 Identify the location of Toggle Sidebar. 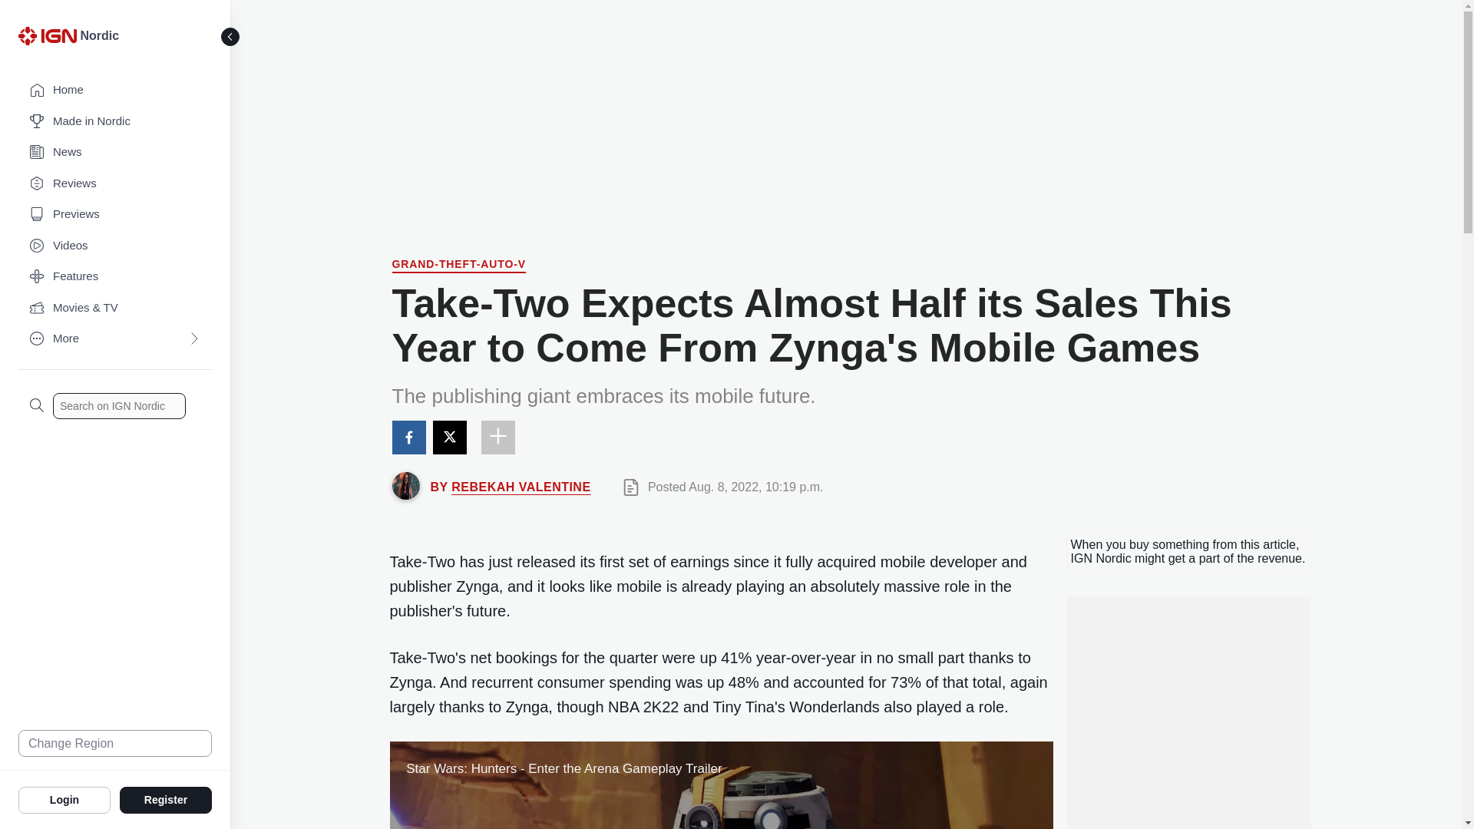
(230, 37).